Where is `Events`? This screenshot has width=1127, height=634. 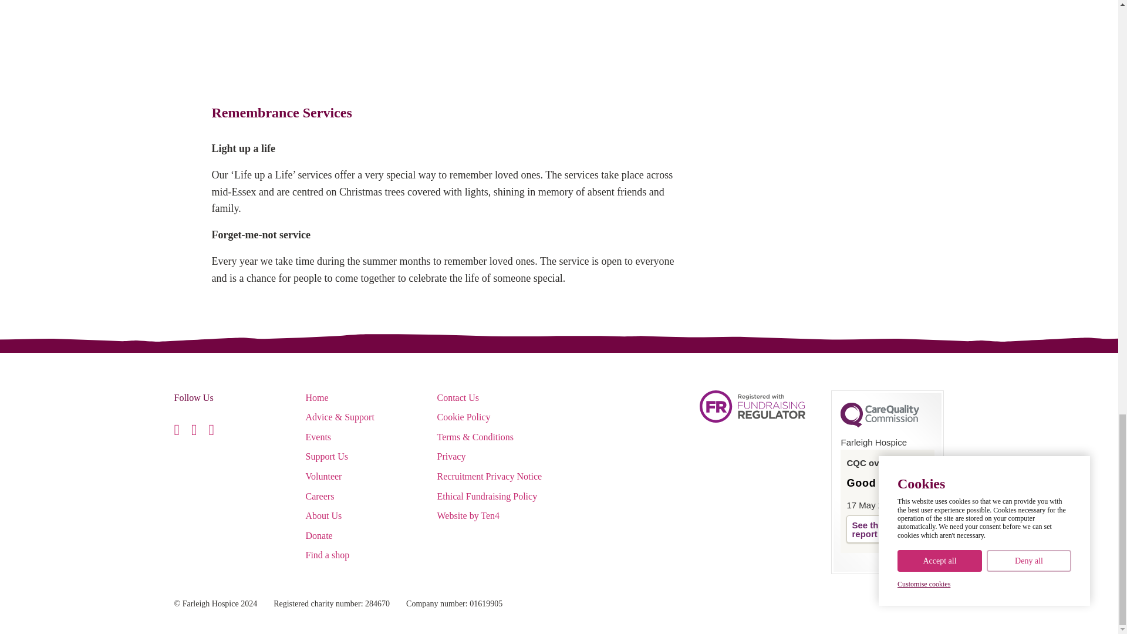 Events is located at coordinates (318, 437).